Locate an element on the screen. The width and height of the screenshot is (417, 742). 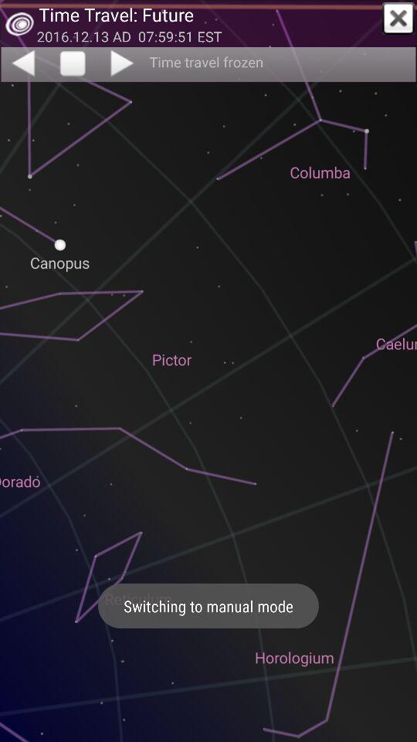
move to forward is located at coordinates (124, 63).